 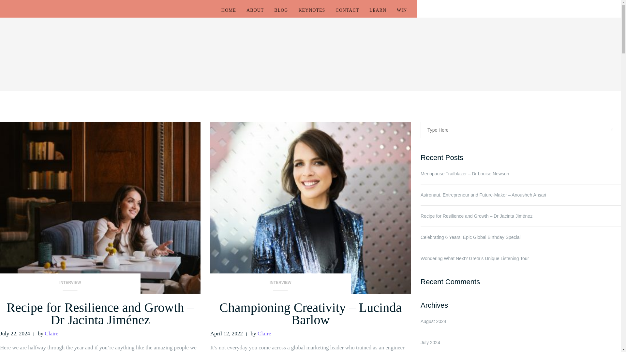 I want to click on CONTACT, so click(x=347, y=10).